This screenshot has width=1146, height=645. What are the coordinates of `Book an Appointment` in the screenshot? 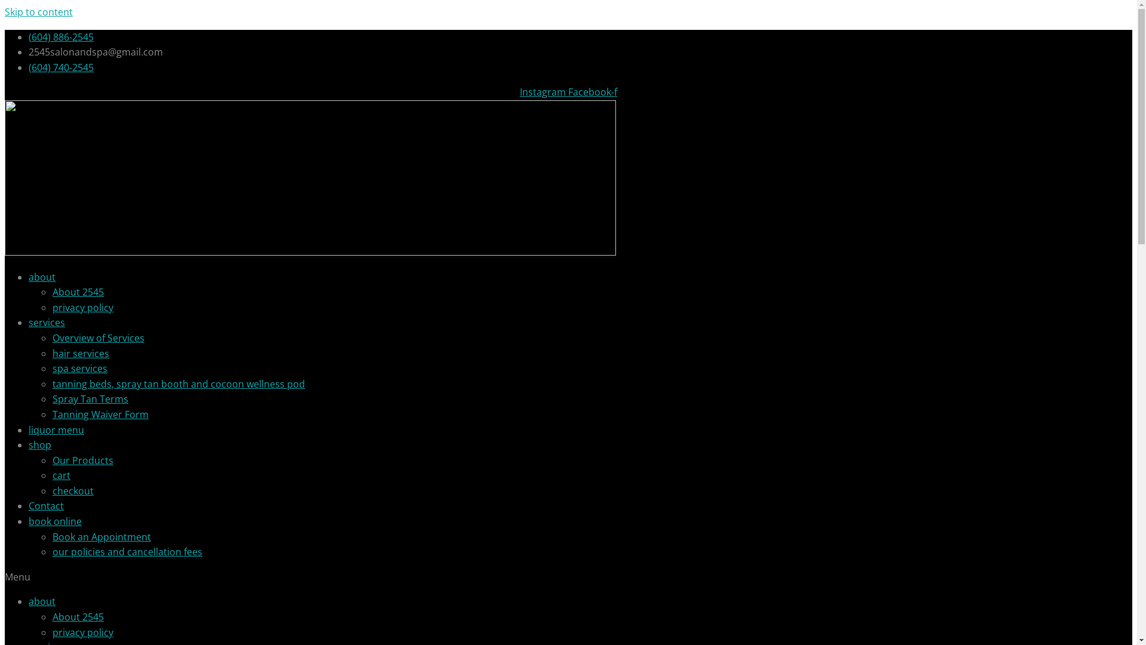 It's located at (101, 537).